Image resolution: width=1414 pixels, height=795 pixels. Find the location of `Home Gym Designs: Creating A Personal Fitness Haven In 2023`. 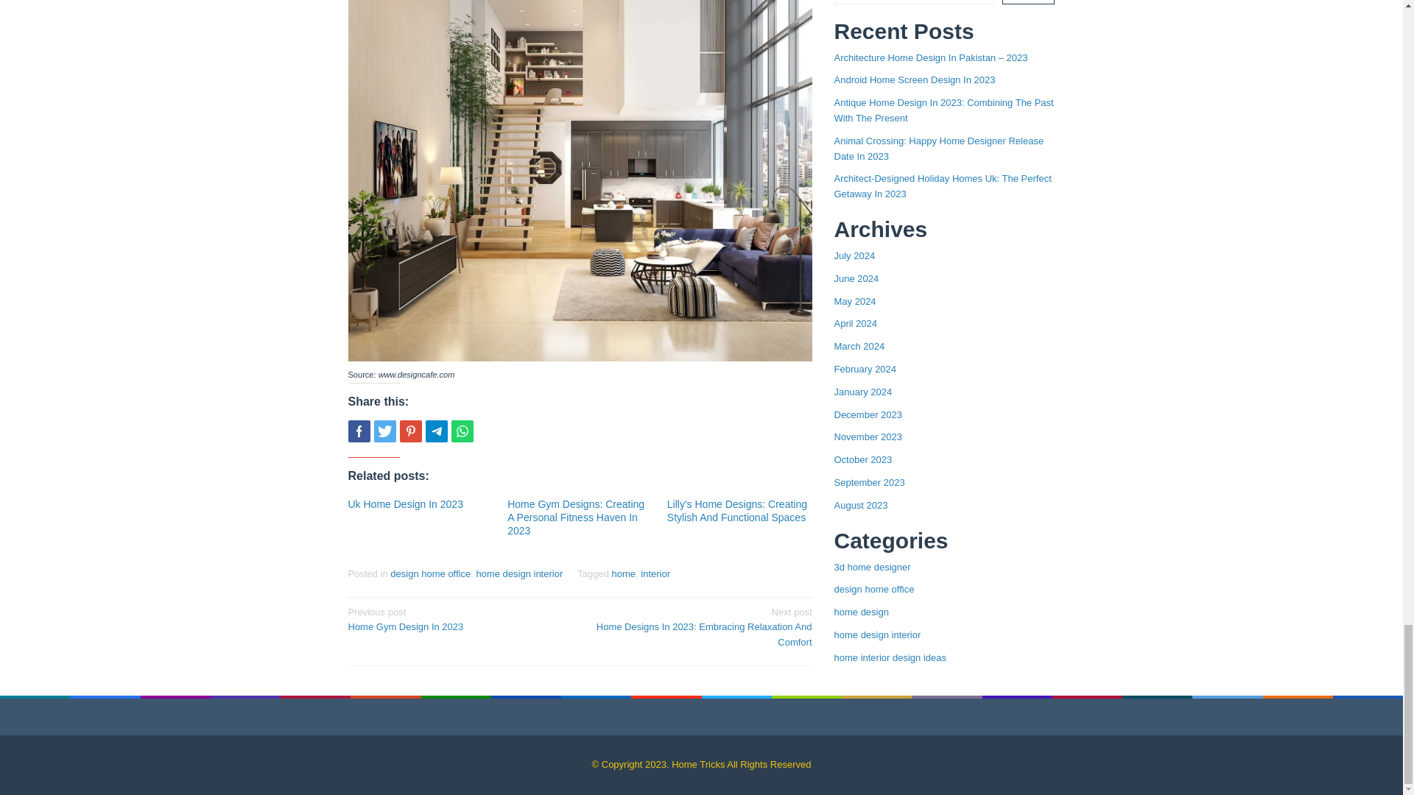

Home Gym Designs: Creating A Personal Fitness Haven In 2023 is located at coordinates (576, 517).